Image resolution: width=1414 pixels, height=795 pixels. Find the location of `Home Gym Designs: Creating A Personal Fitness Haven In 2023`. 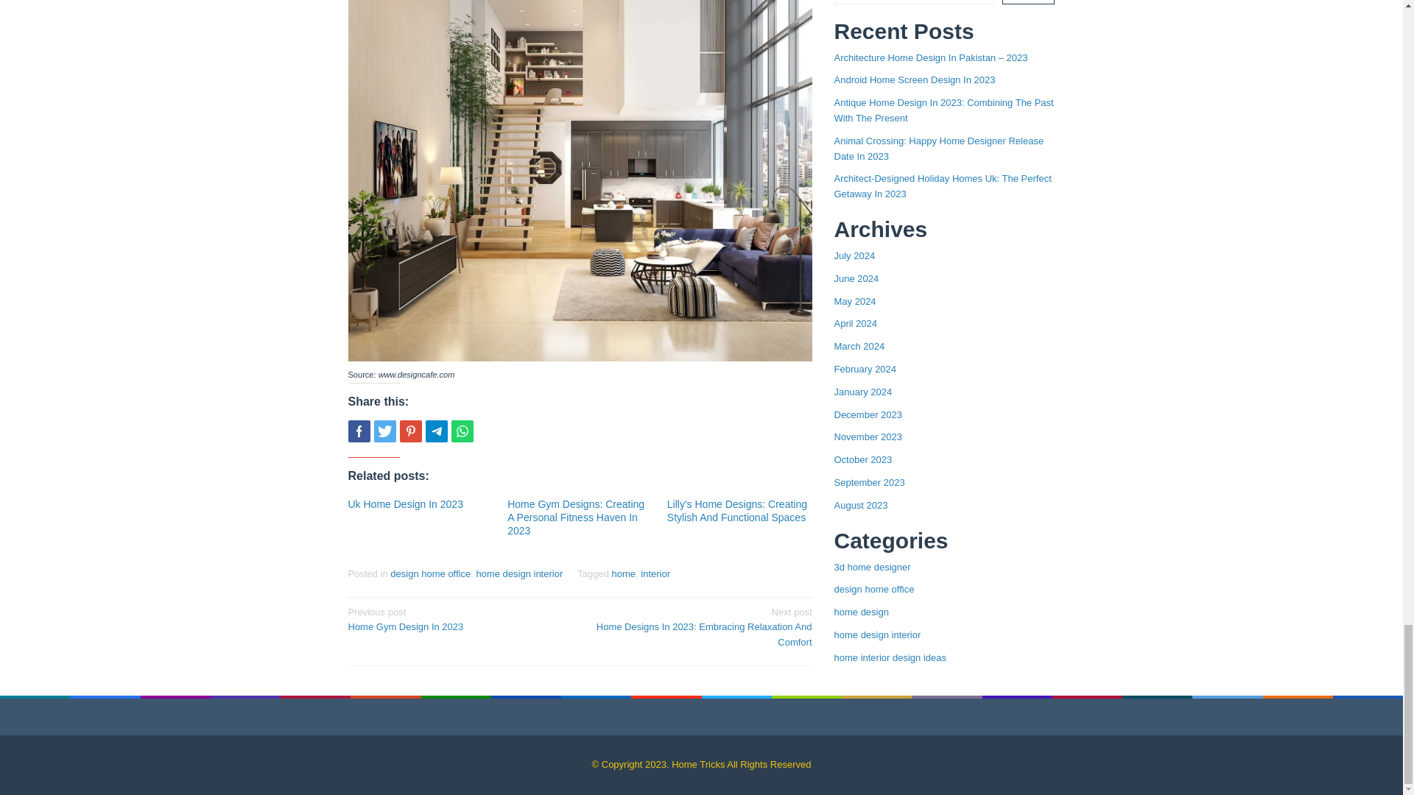

Home Gym Designs: Creating A Personal Fitness Haven In 2023 is located at coordinates (576, 517).